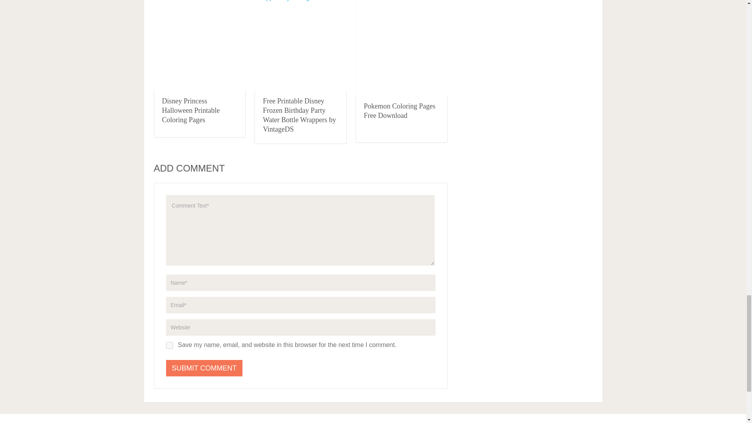 The height and width of the screenshot is (423, 752). What do you see at coordinates (191, 110) in the screenshot?
I see `Disney Princess Halloween Printable Coloring Pages` at bounding box center [191, 110].